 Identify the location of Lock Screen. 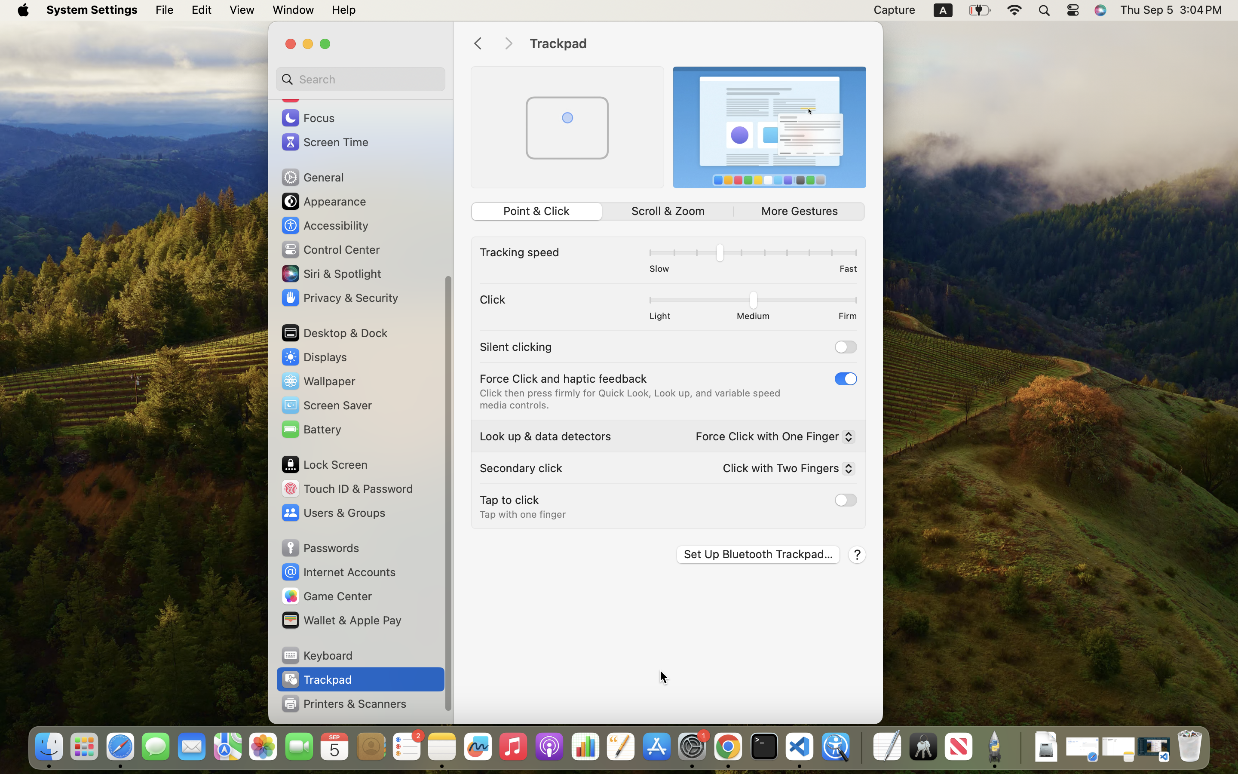
(324, 464).